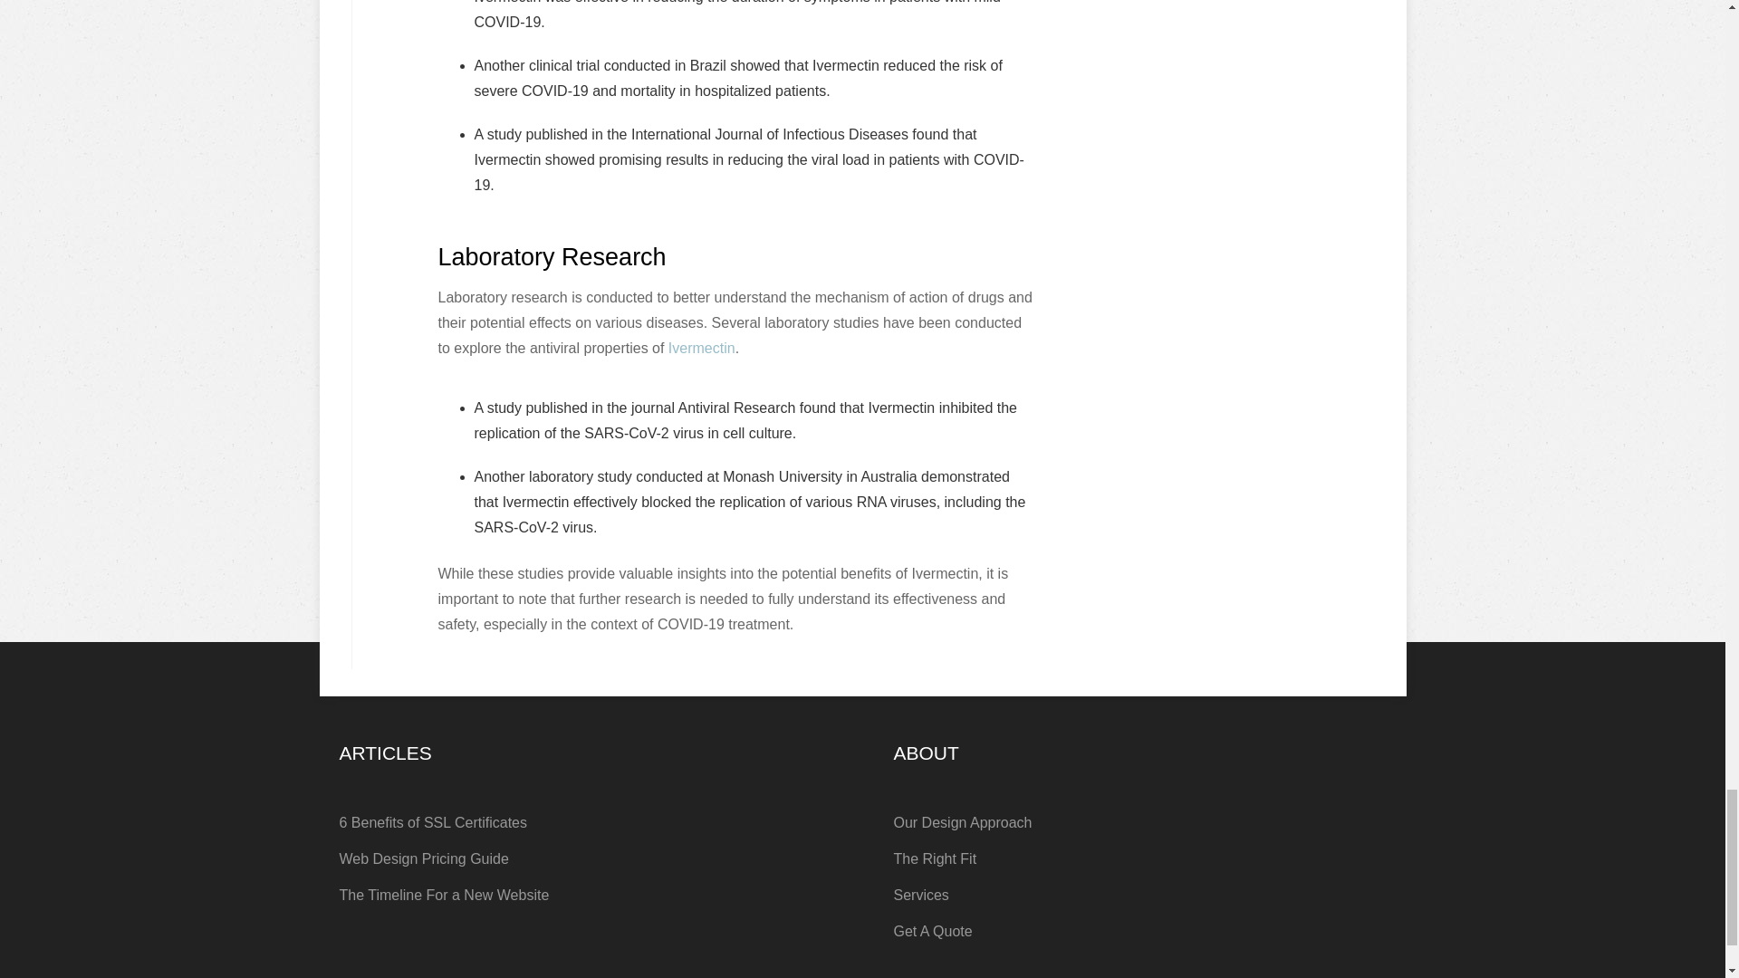  Describe the element at coordinates (701, 348) in the screenshot. I see `Ivermectin` at that location.